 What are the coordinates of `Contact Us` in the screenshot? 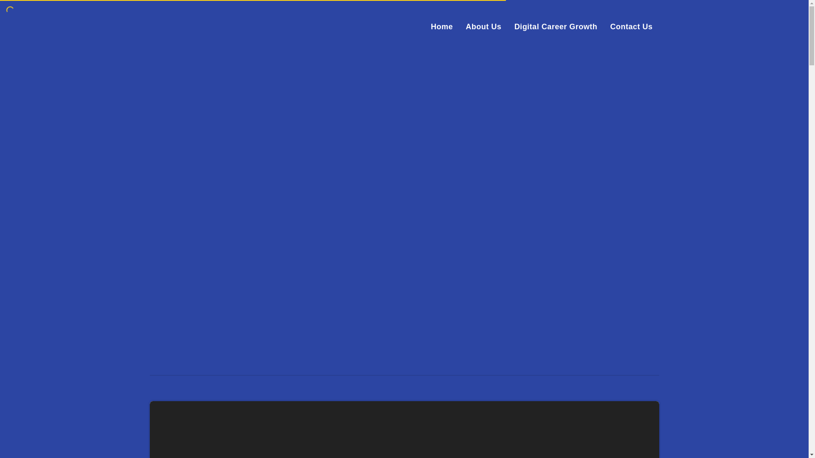 It's located at (631, 26).